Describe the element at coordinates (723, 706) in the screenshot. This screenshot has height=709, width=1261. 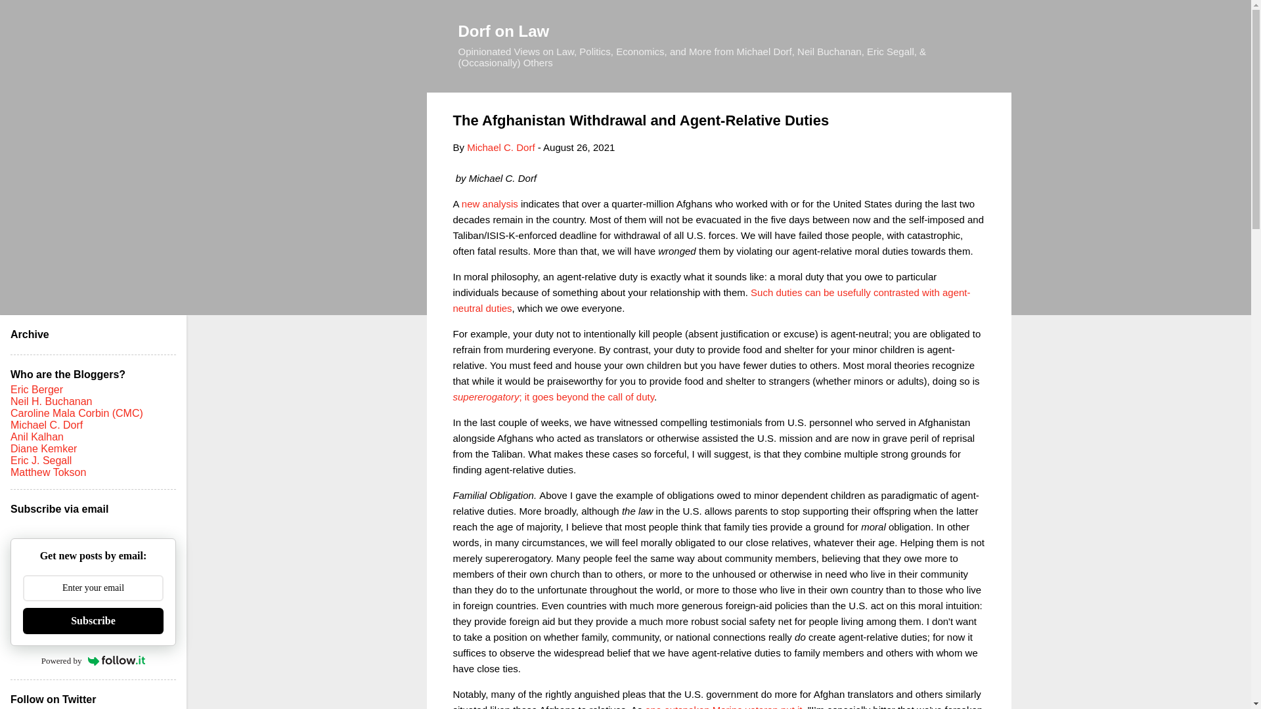
I see `one outspoken Marine veteran put it` at that location.